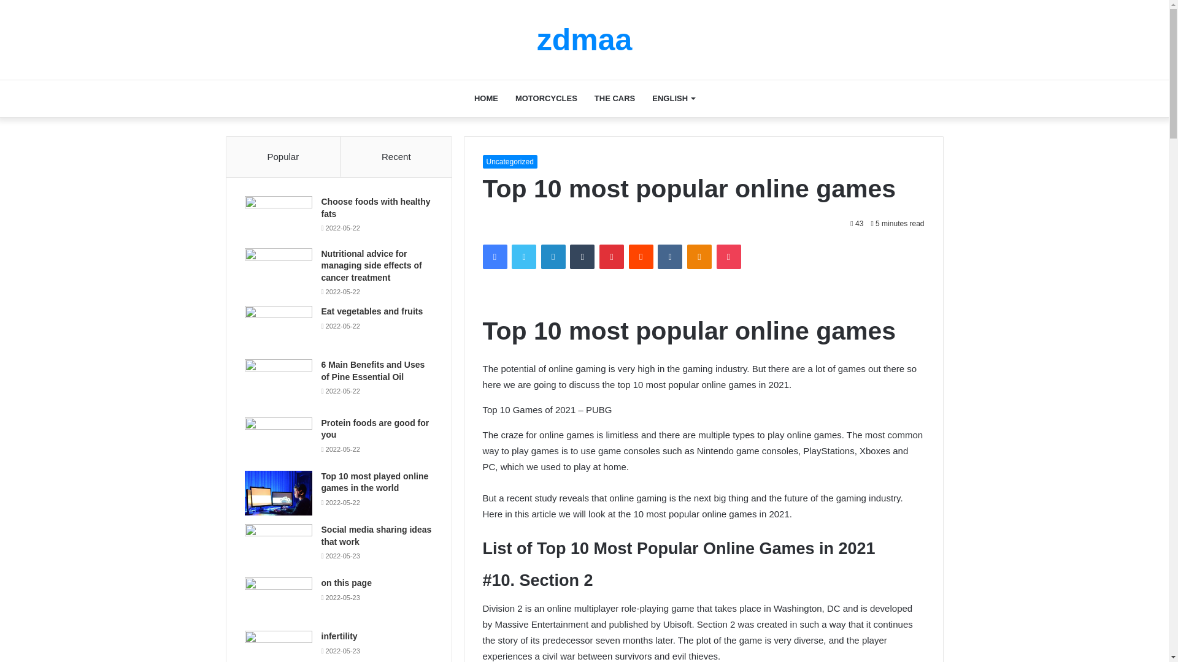  I want to click on Facebook, so click(494, 256).